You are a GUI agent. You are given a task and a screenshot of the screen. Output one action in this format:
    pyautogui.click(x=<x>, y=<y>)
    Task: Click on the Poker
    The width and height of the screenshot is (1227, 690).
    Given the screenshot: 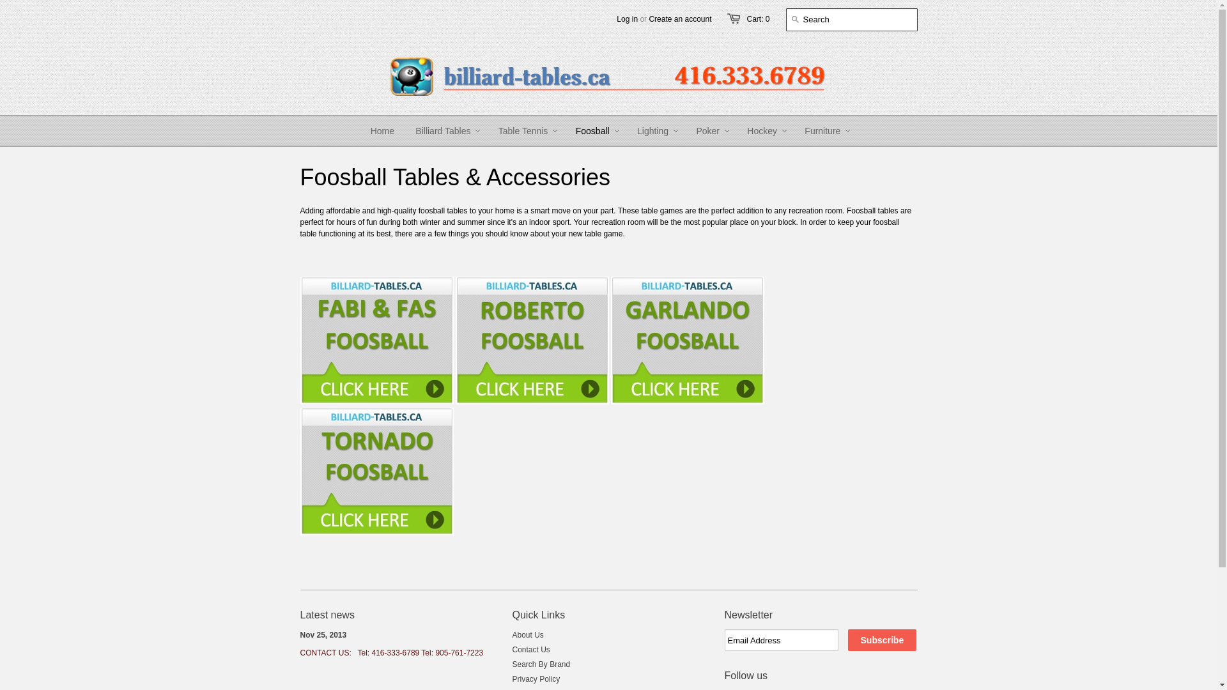 What is the action you would take?
    pyautogui.click(x=708, y=131)
    